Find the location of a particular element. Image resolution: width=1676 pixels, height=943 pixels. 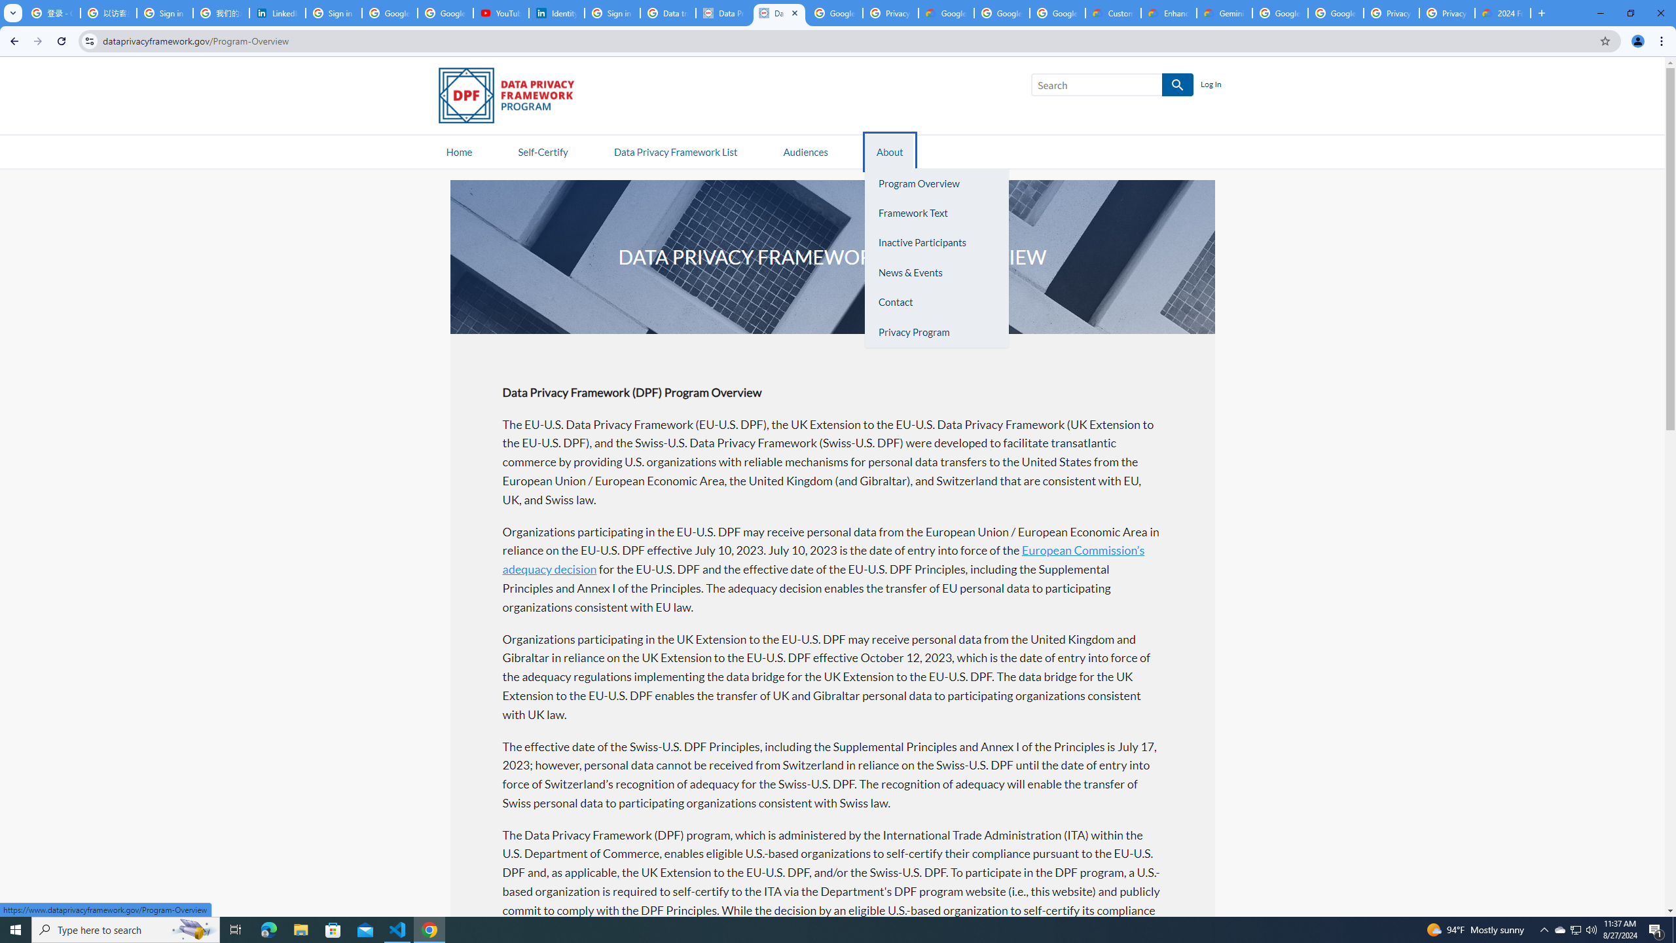

SEARCH is located at coordinates (1177, 85).